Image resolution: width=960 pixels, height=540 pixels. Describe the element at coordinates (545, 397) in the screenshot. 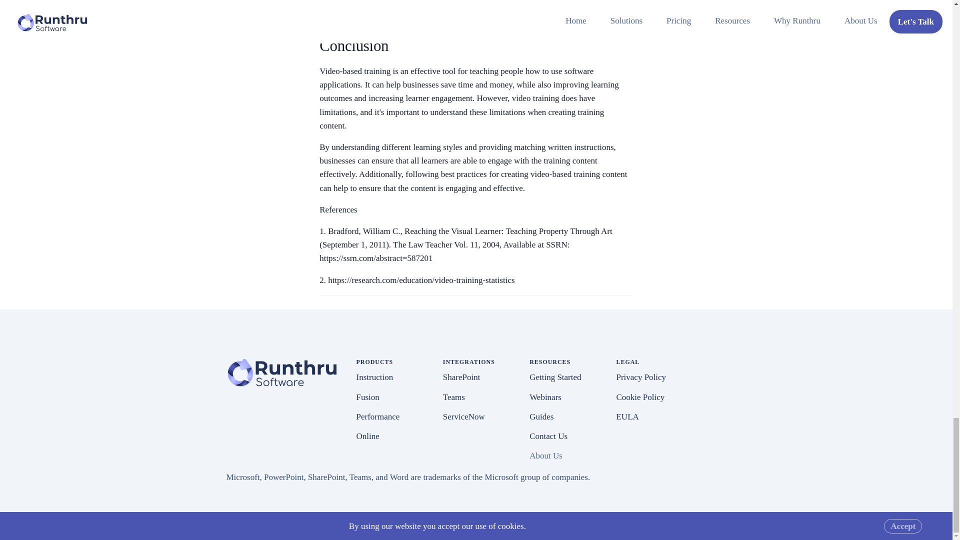

I see `Webinars` at that location.